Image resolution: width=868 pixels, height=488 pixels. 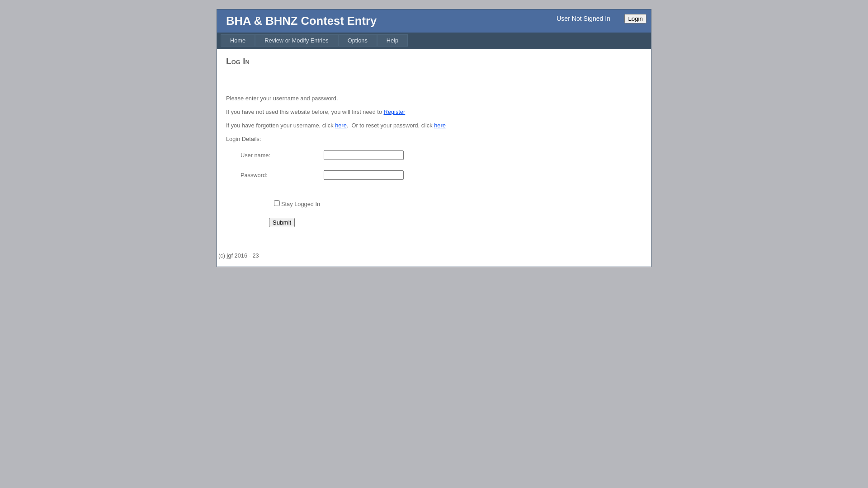 What do you see at coordinates (358, 41) in the screenshot?
I see `Options` at bounding box center [358, 41].